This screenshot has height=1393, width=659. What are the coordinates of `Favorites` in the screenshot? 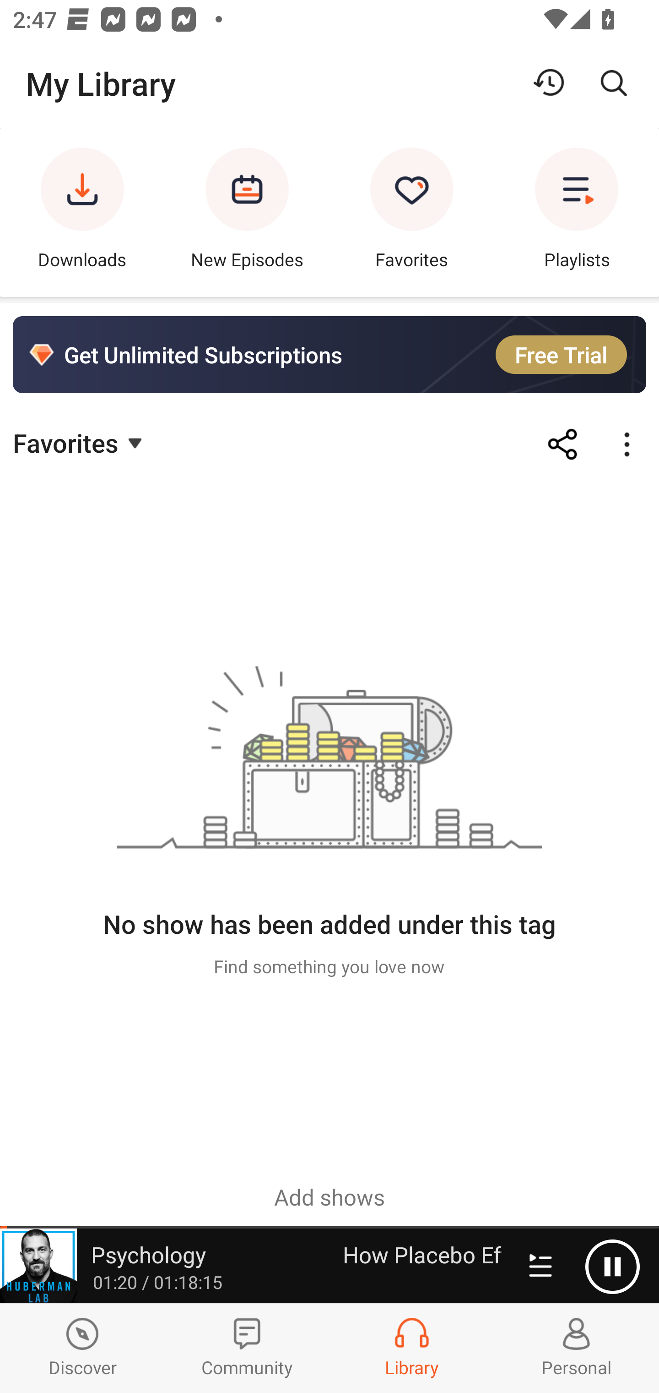 It's located at (412, 212).